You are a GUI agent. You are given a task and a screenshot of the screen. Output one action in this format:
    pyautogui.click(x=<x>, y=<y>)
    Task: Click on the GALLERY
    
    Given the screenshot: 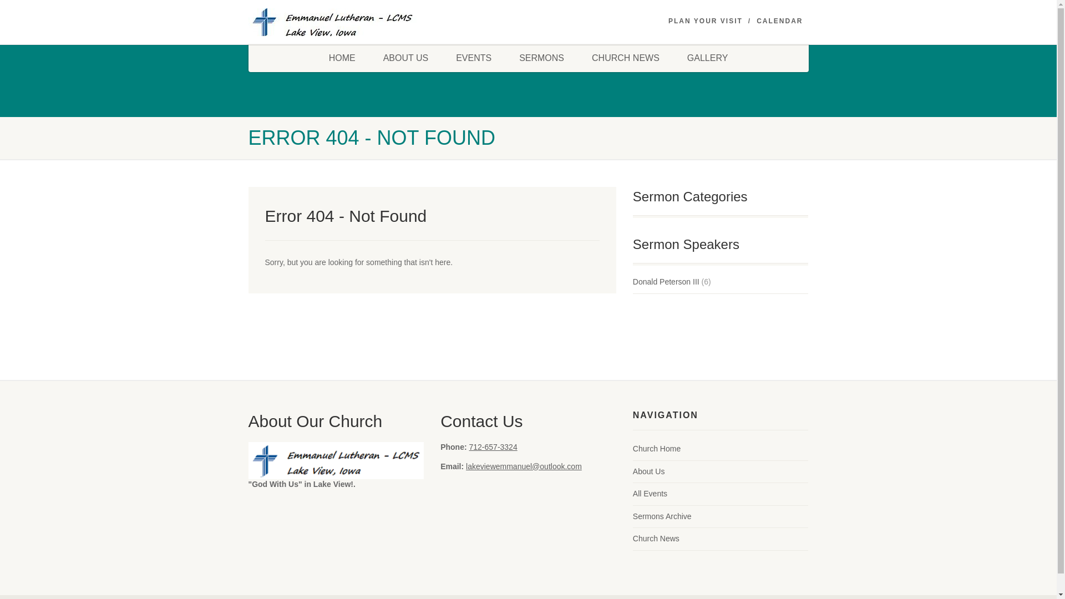 What is the action you would take?
    pyautogui.click(x=708, y=58)
    